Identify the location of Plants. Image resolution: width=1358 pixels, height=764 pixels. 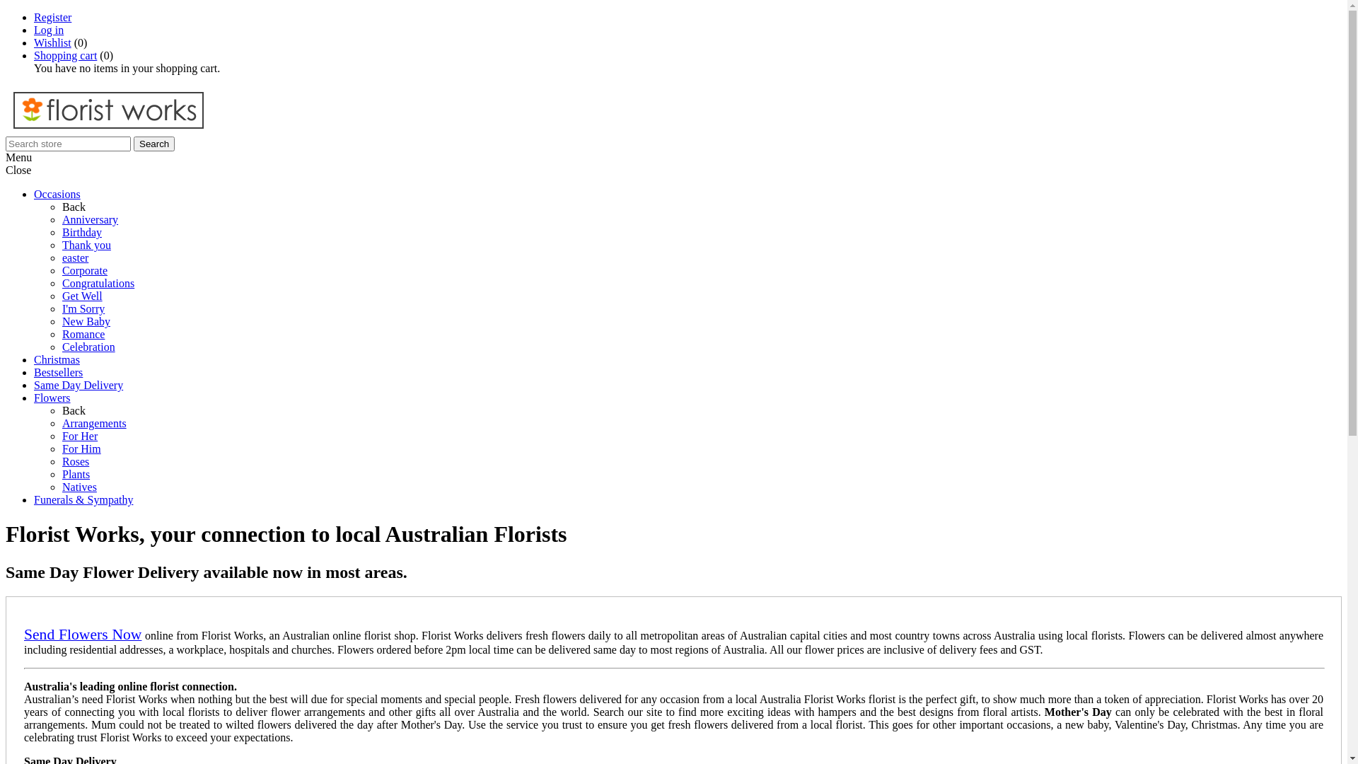
(76, 474).